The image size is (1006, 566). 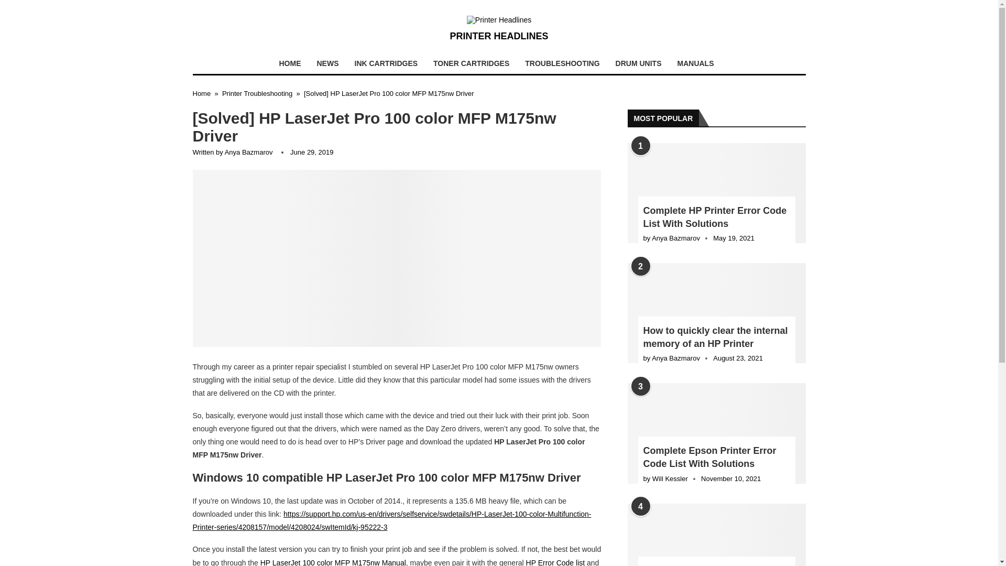 I want to click on How to quickly clear the internal memory of an HP Printer, so click(x=717, y=313).